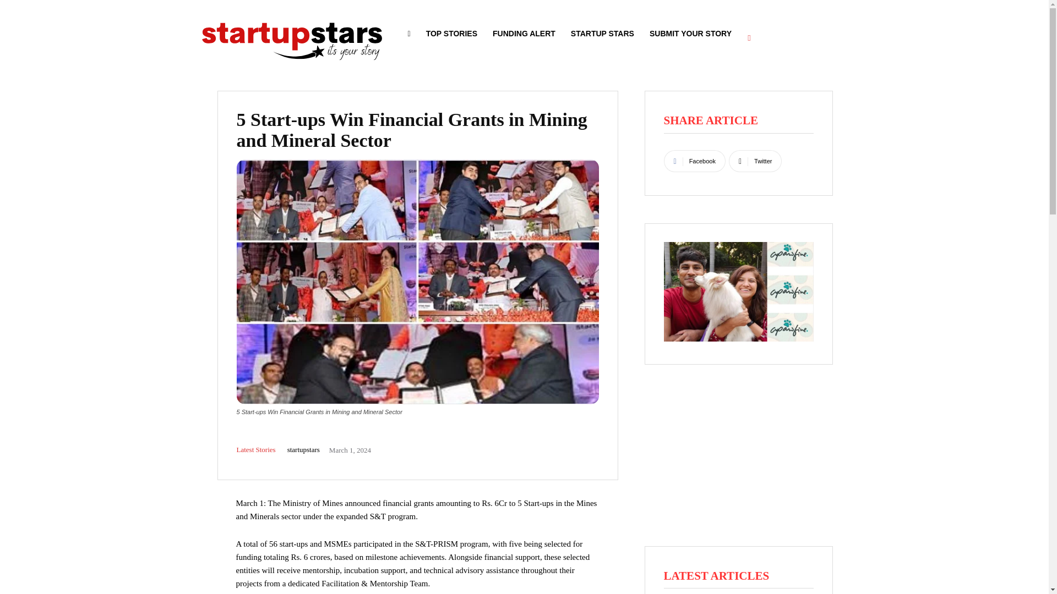 This screenshot has height=594, width=1057. What do you see at coordinates (755, 161) in the screenshot?
I see `Twitter` at bounding box center [755, 161].